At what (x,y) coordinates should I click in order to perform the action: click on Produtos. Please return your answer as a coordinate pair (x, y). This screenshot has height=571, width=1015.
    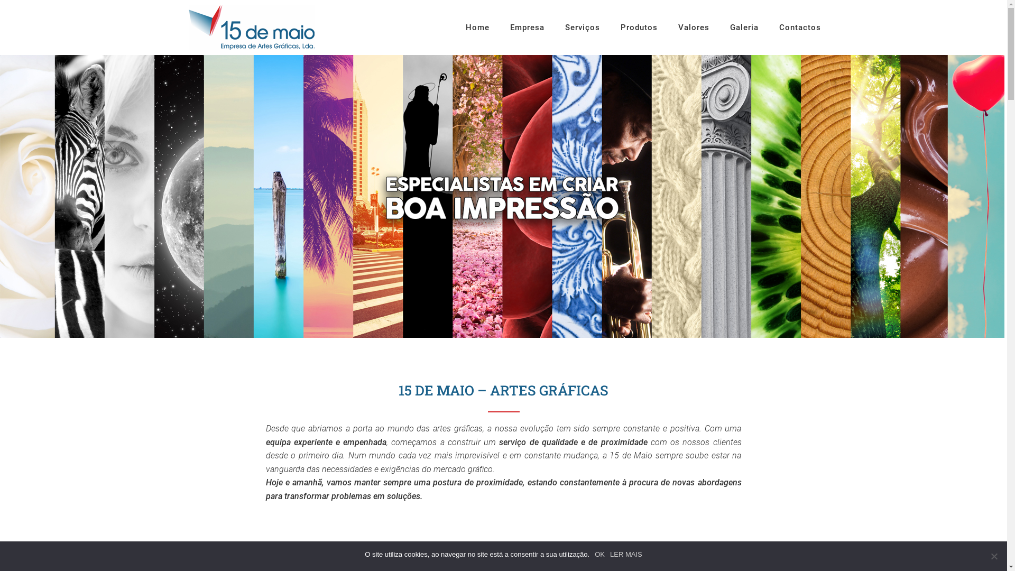
    Looking at the image, I should click on (639, 39).